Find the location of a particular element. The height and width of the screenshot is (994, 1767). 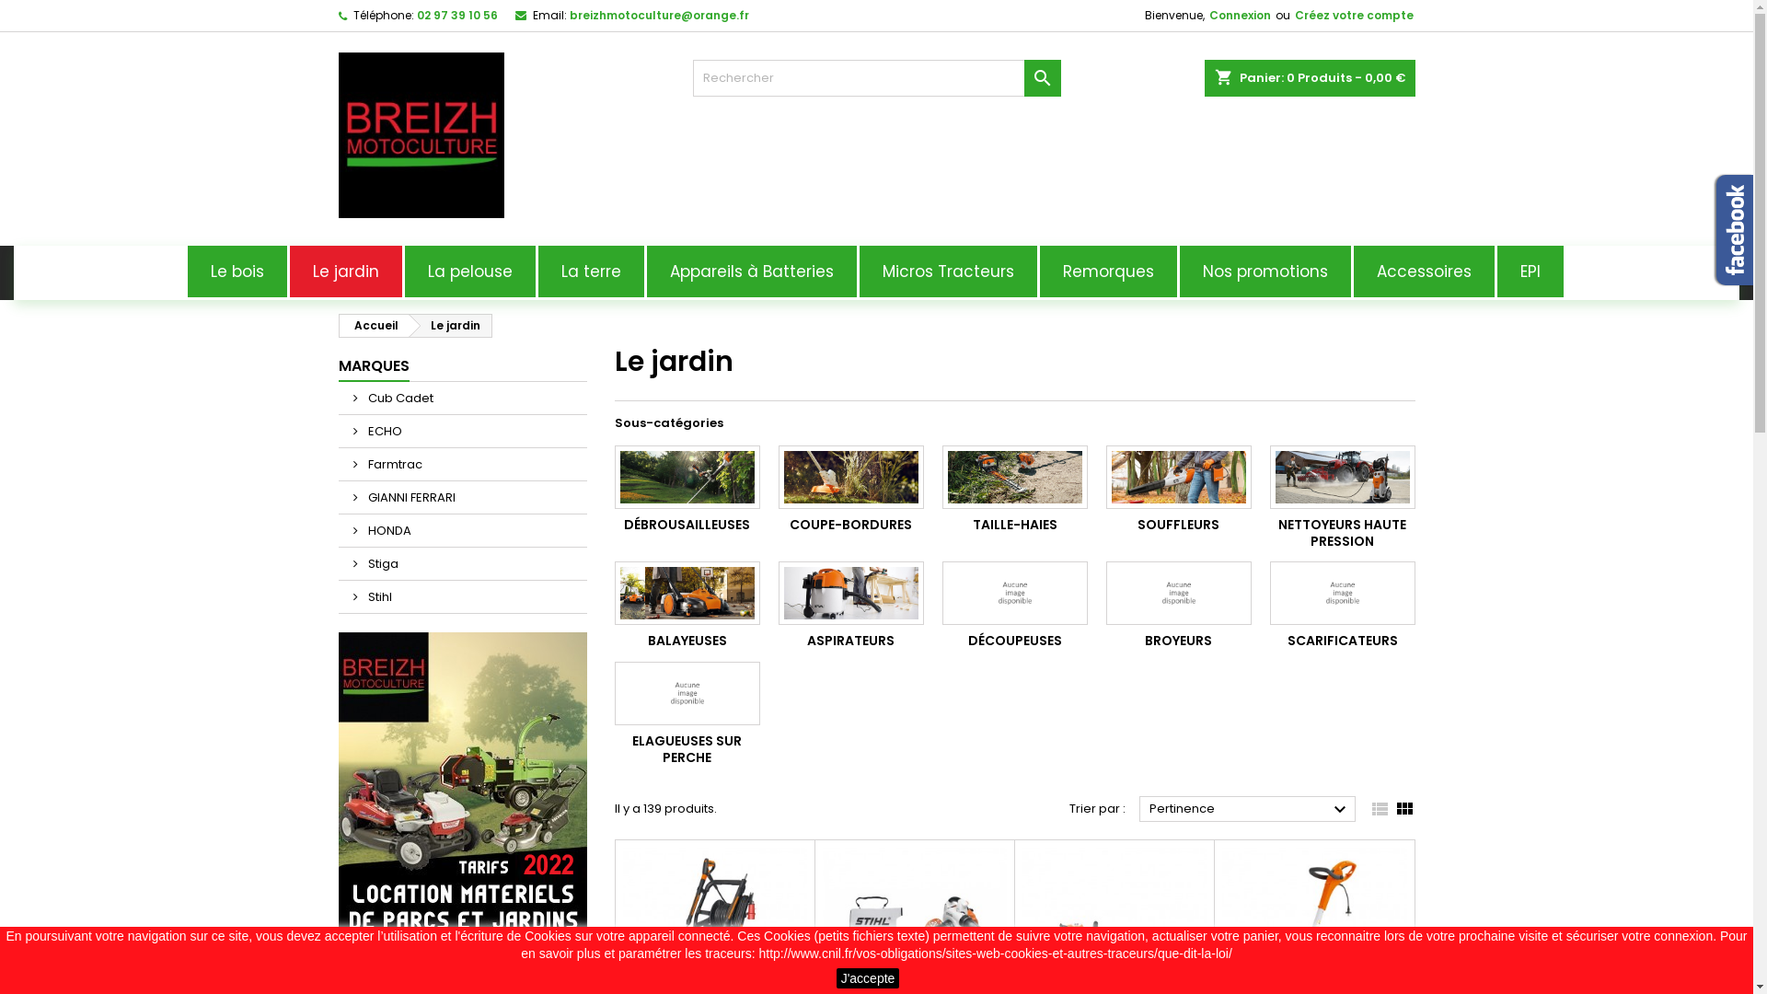

Broyeurs is located at coordinates (1179, 593).